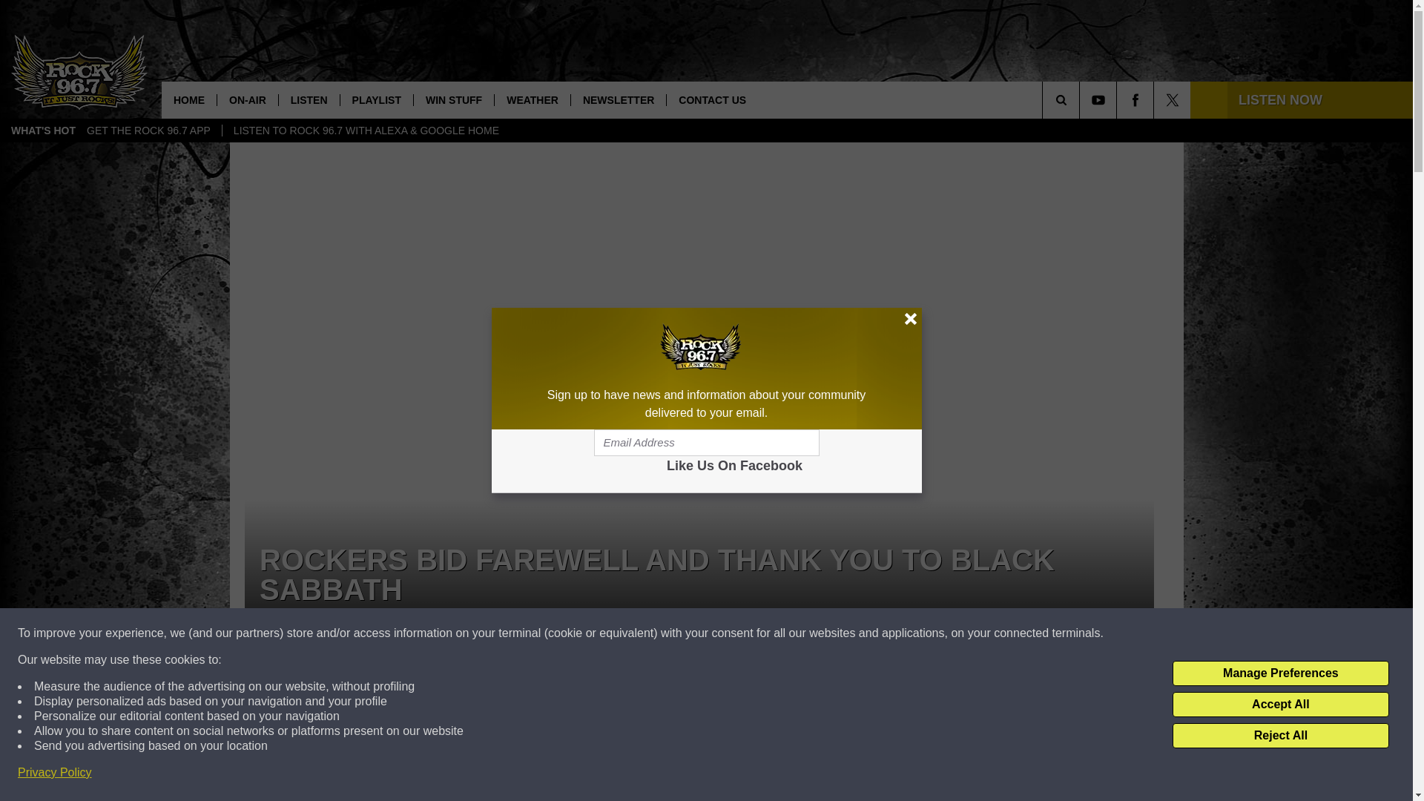 Image resolution: width=1424 pixels, height=801 pixels. I want to click on CONTACT US, so click(712, 99).